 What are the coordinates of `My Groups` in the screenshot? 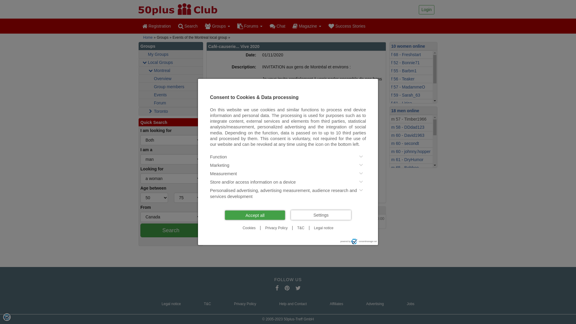 It's located at (171, 54).